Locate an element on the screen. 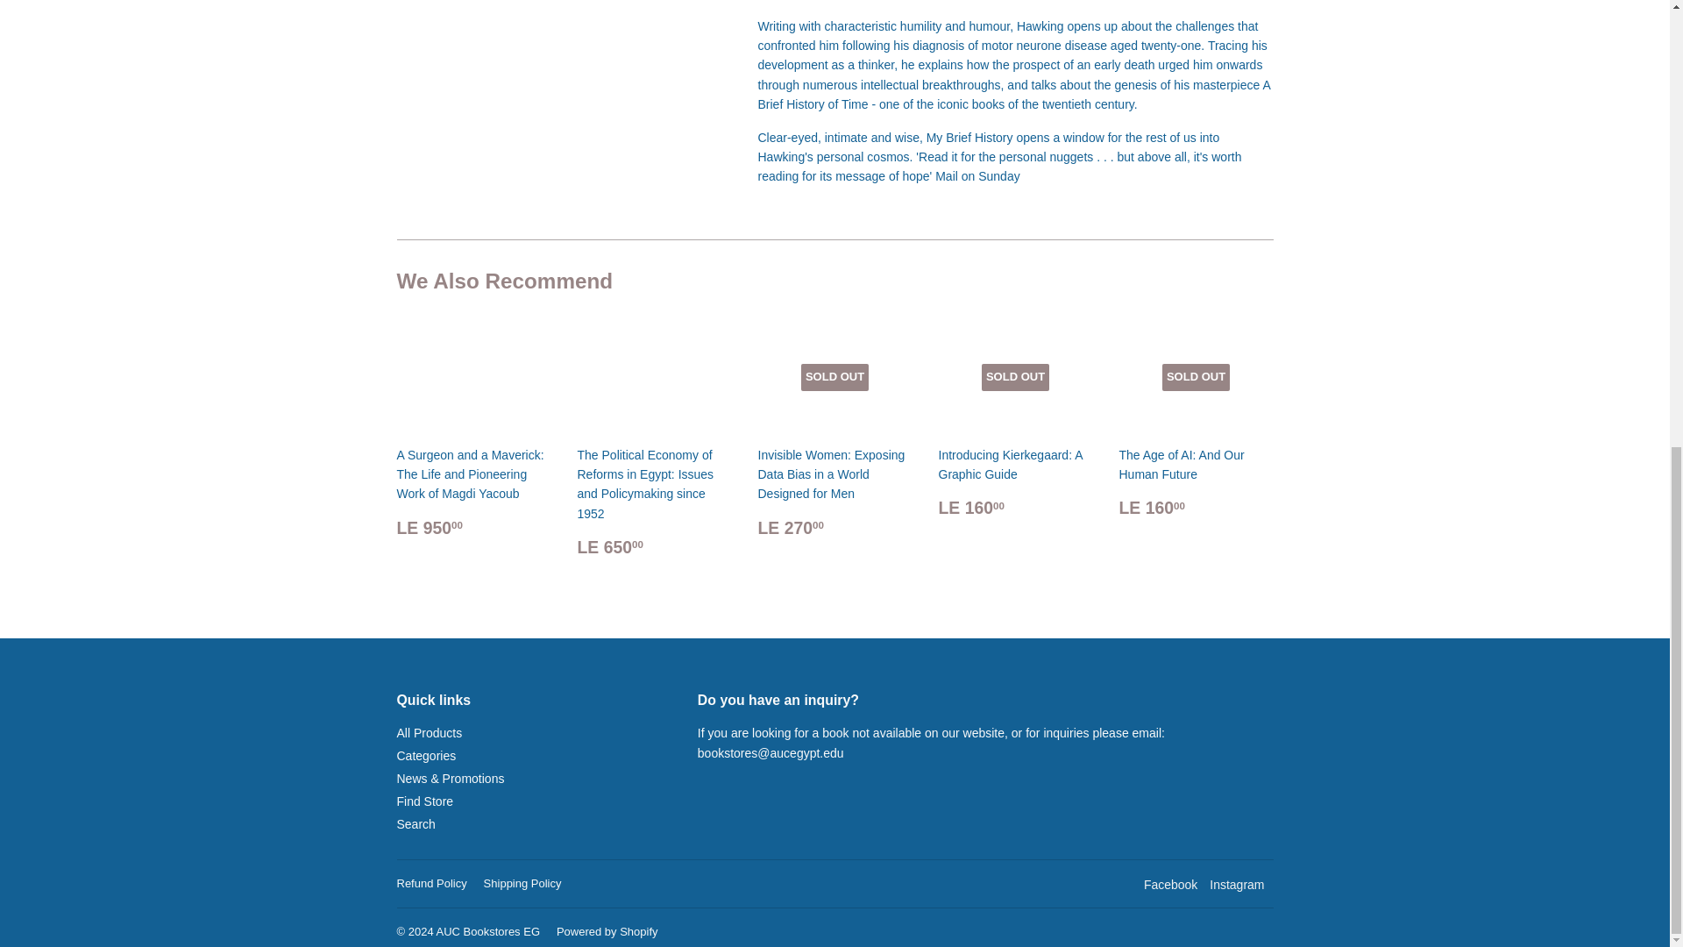 The image size is (1683, 947). AUC Bookstores EG on Instagram is located at coordinates (1236, 884).